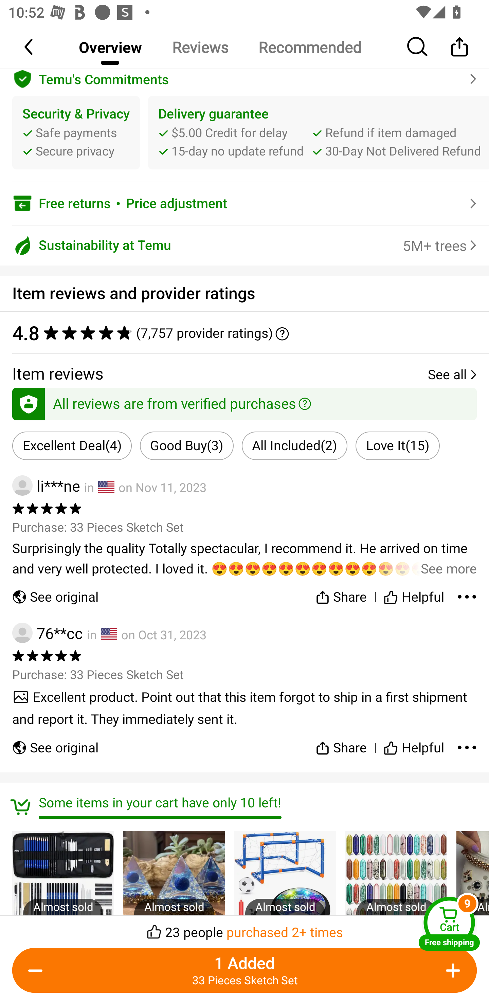 The image size is (489, 1005). Describe the element at coordinates (309, 47) in the screenshot. I see `Recommended` at that location.